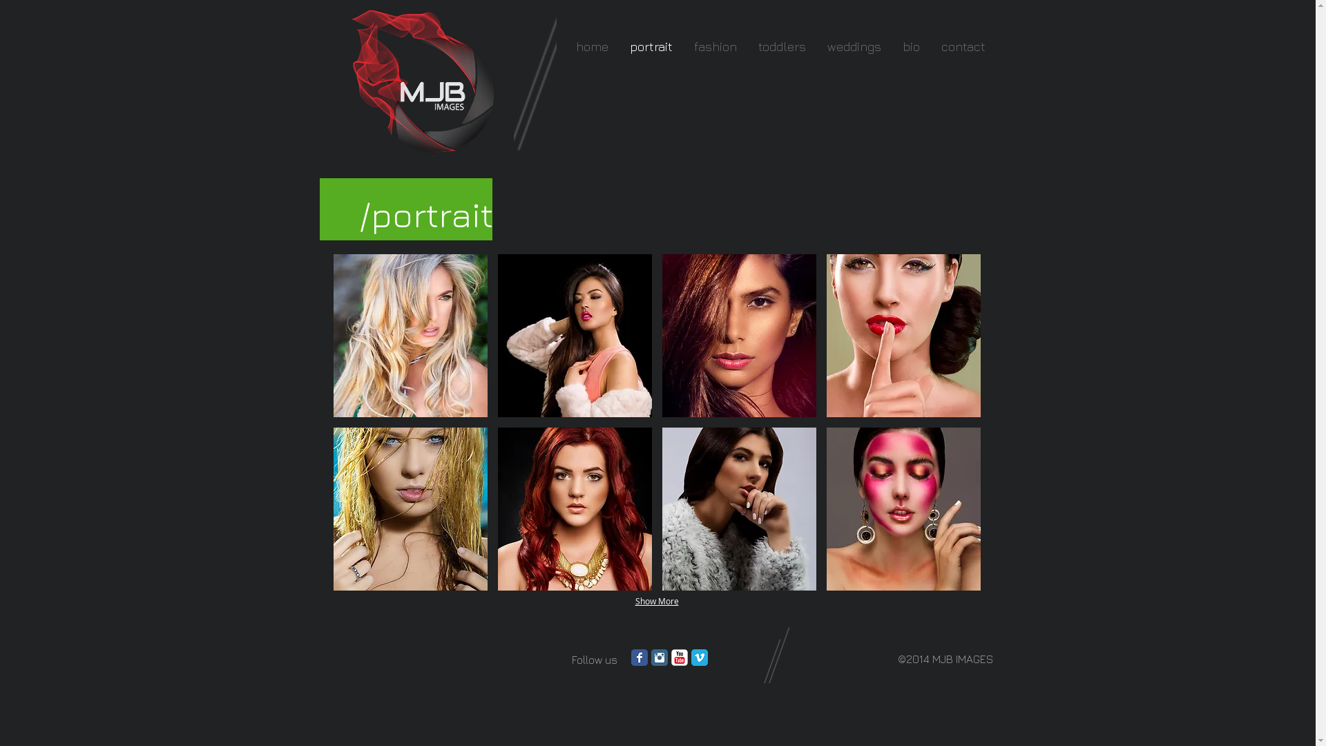  What do you see at coordinates (591, 47) in the screenshot?
I see `home` at bounding box center [591, 47].